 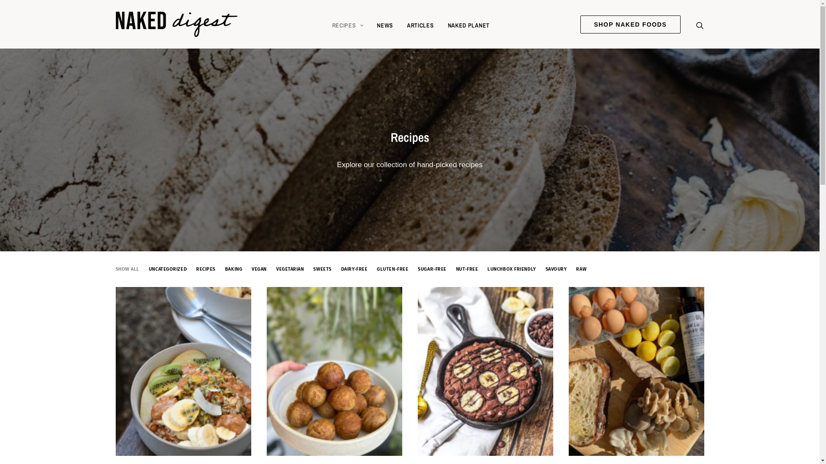 I want to click on SUGAR-FREE, so click(x=432, y=269).